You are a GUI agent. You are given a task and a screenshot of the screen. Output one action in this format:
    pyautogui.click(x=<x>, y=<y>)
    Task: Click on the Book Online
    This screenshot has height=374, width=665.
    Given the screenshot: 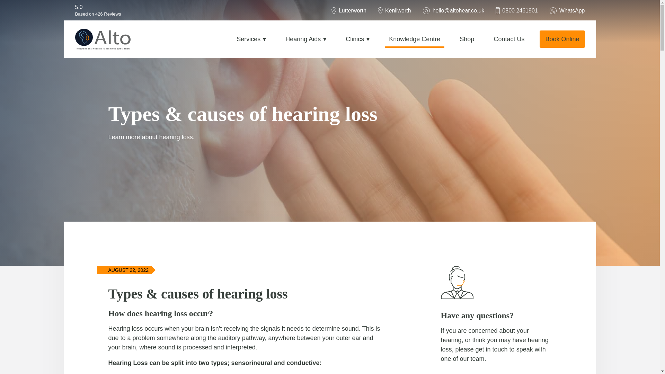 What is the action you would take?
    pyautogui.click(x=562, y=39)
    